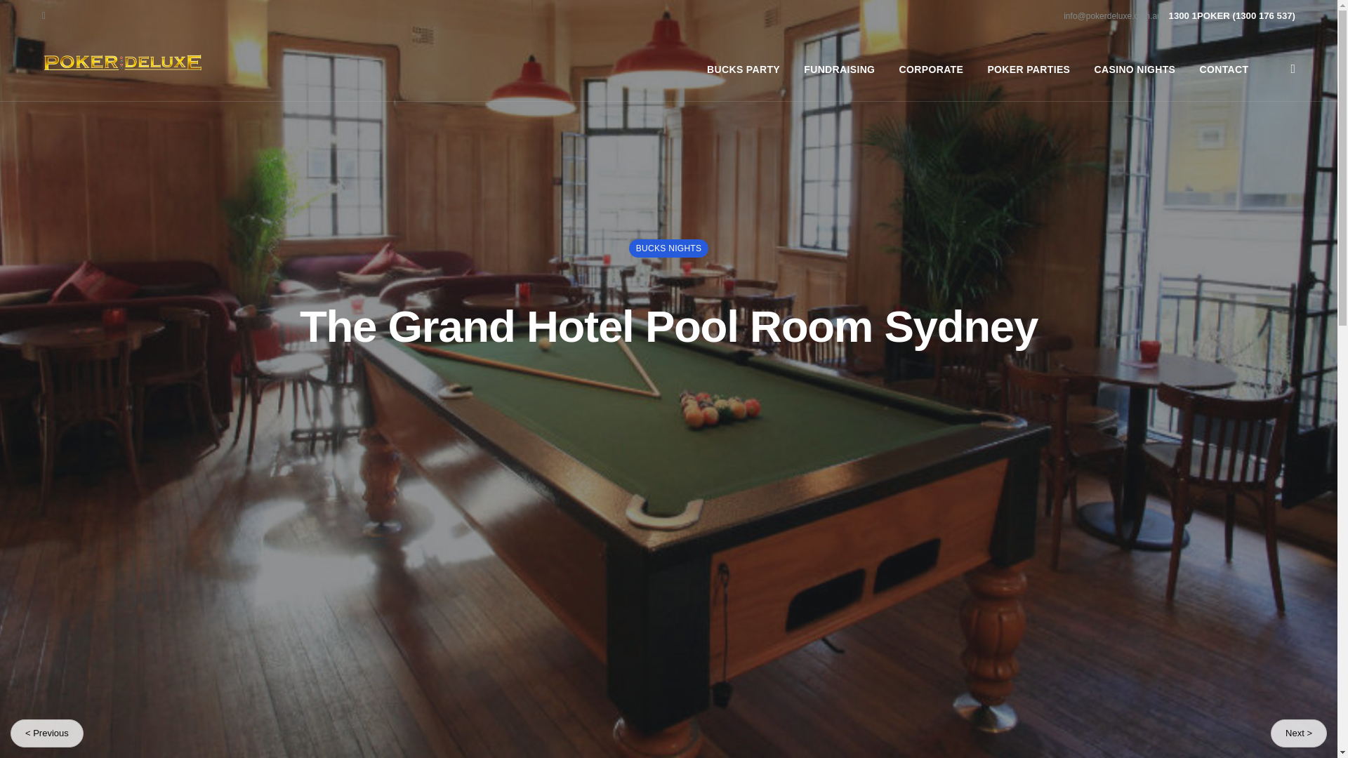 This screenshot has height=758, width=1348. I want to click on Corporate Events, so click(715, 590).